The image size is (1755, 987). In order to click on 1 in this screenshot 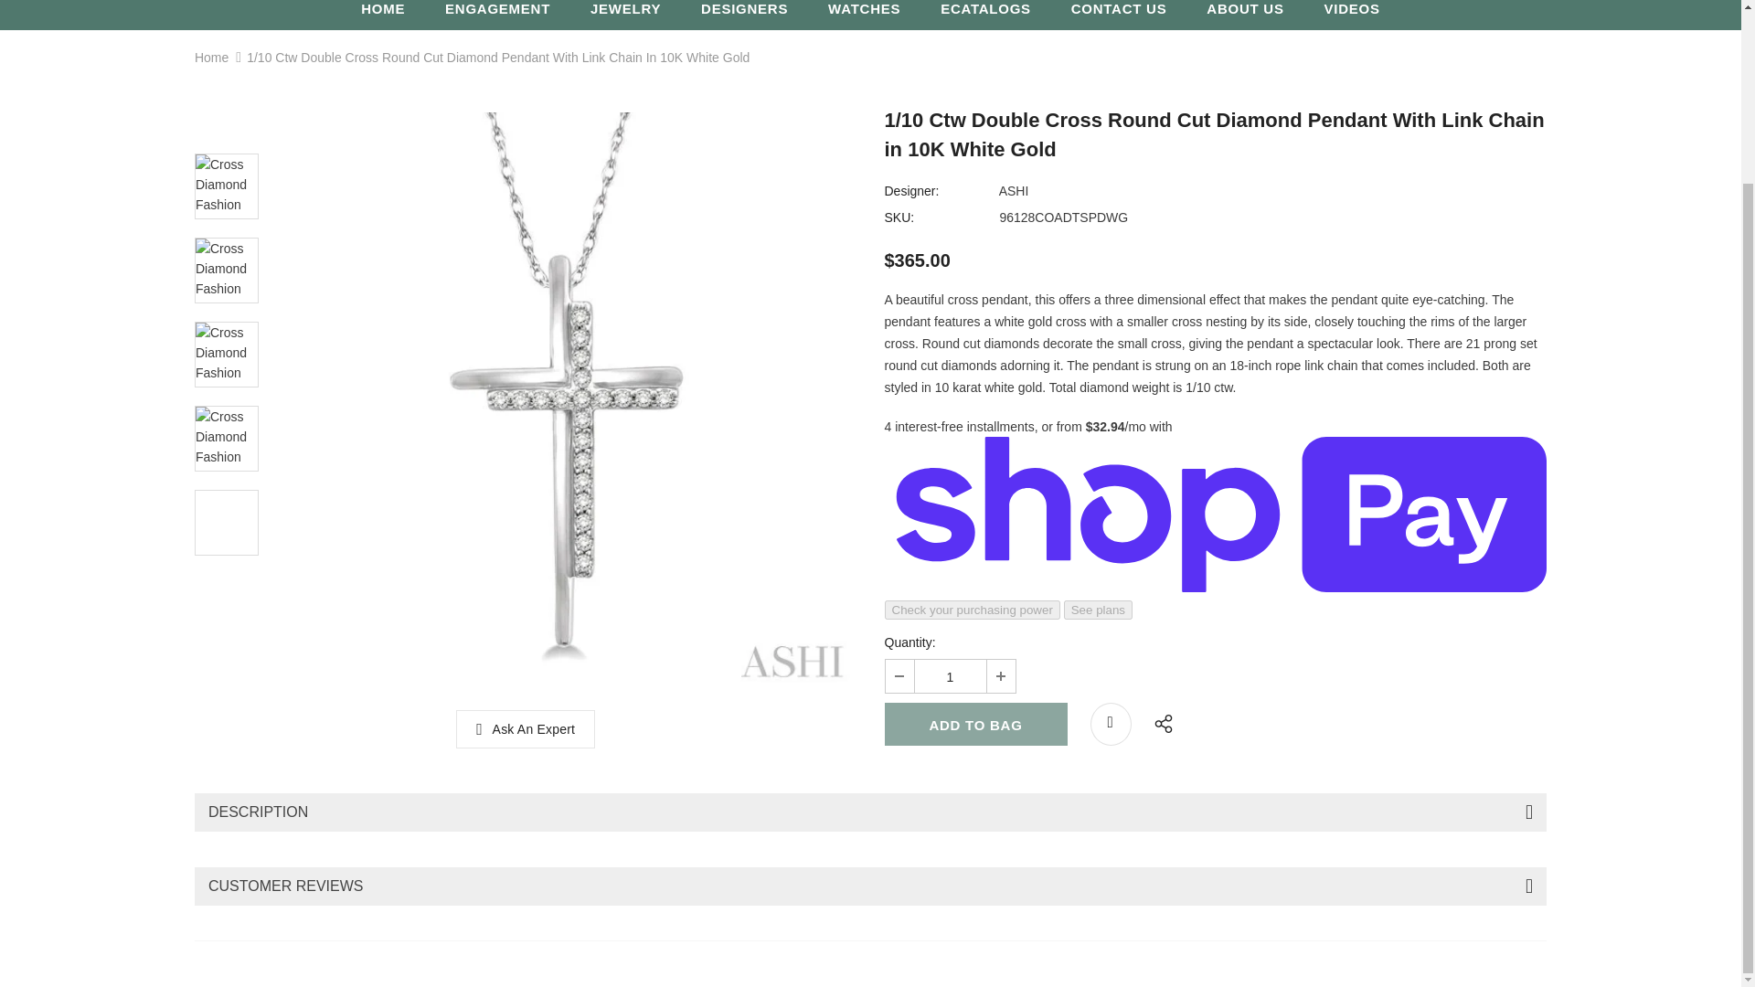, I will do `click(949, 676)`.